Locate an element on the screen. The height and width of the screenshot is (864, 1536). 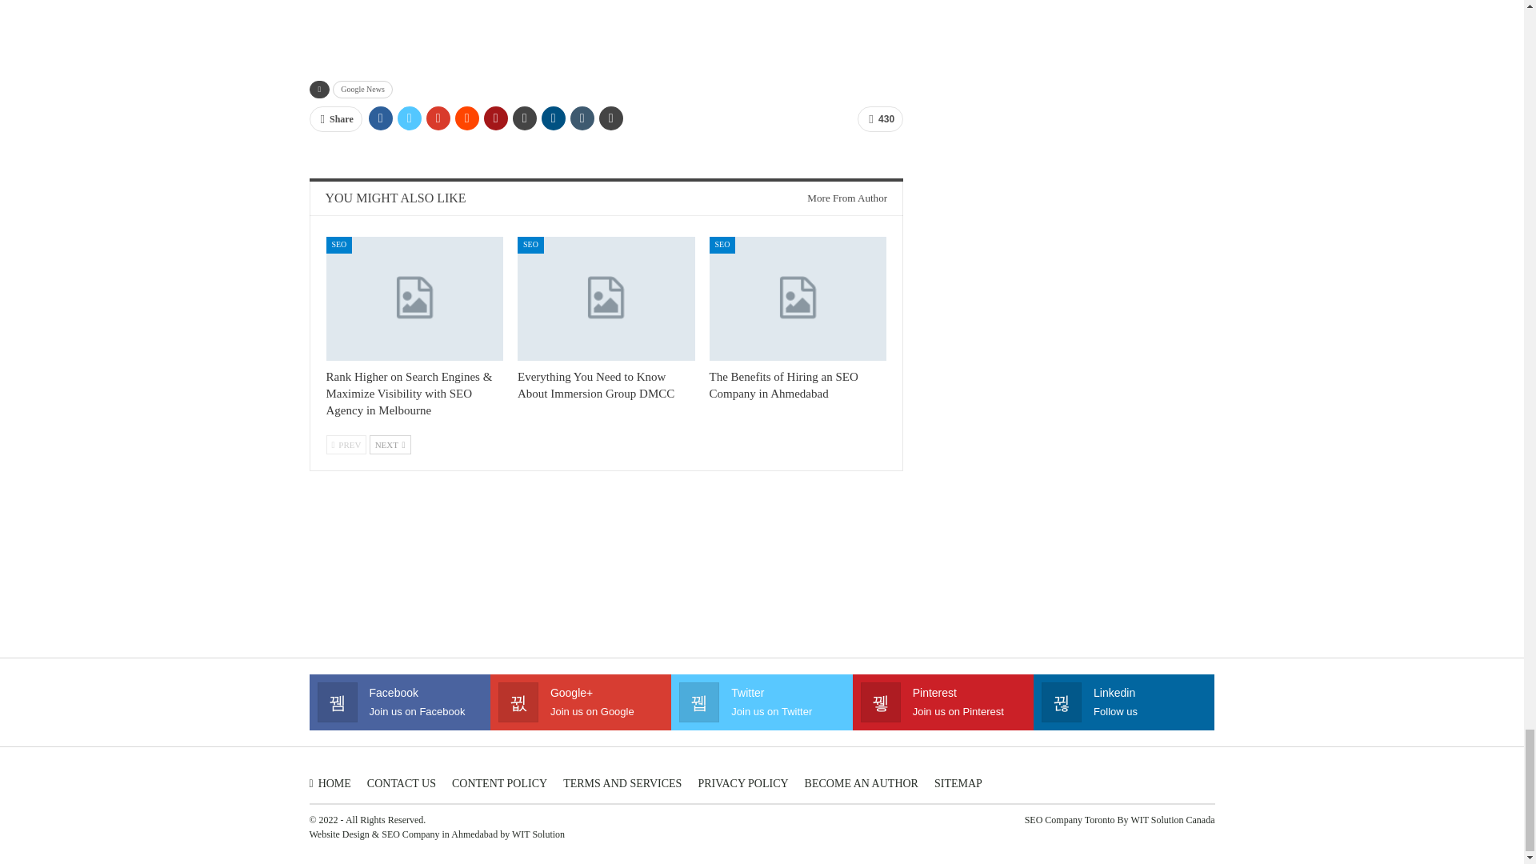
Previous is located at coordinates (346, 445).